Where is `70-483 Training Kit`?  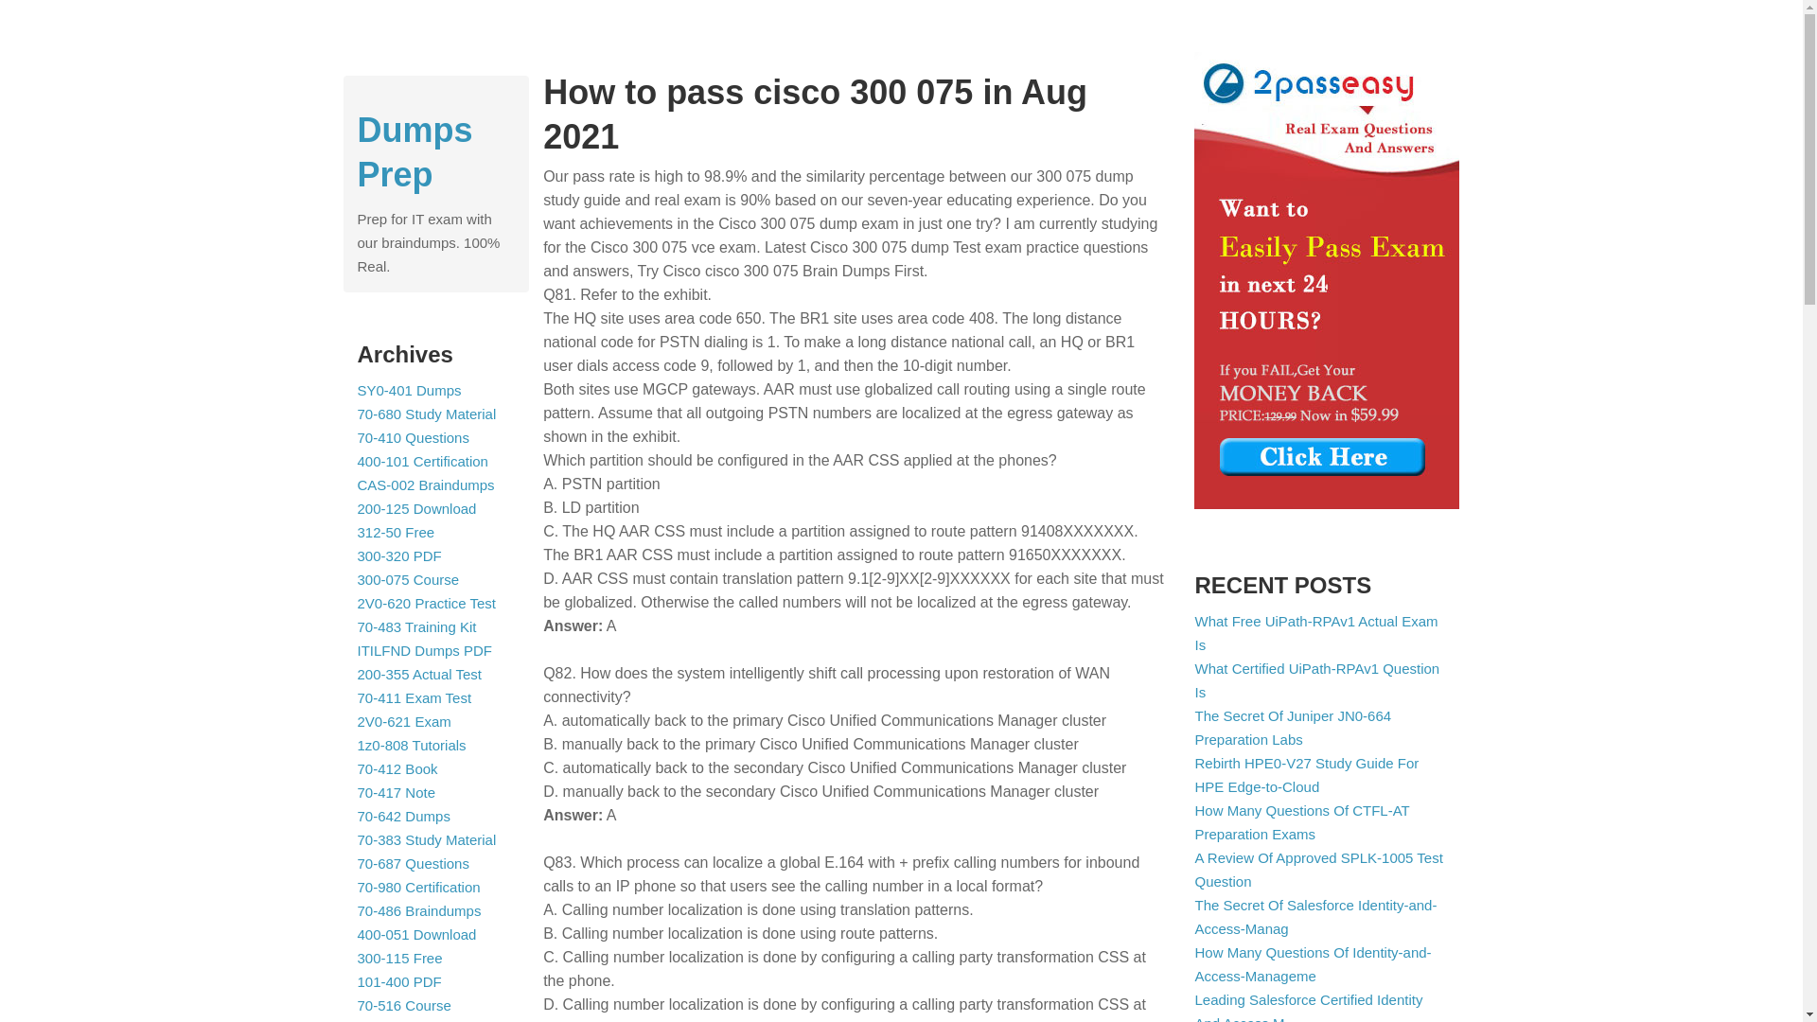 70-483 Training Kit is located at coordinates (416, 626).